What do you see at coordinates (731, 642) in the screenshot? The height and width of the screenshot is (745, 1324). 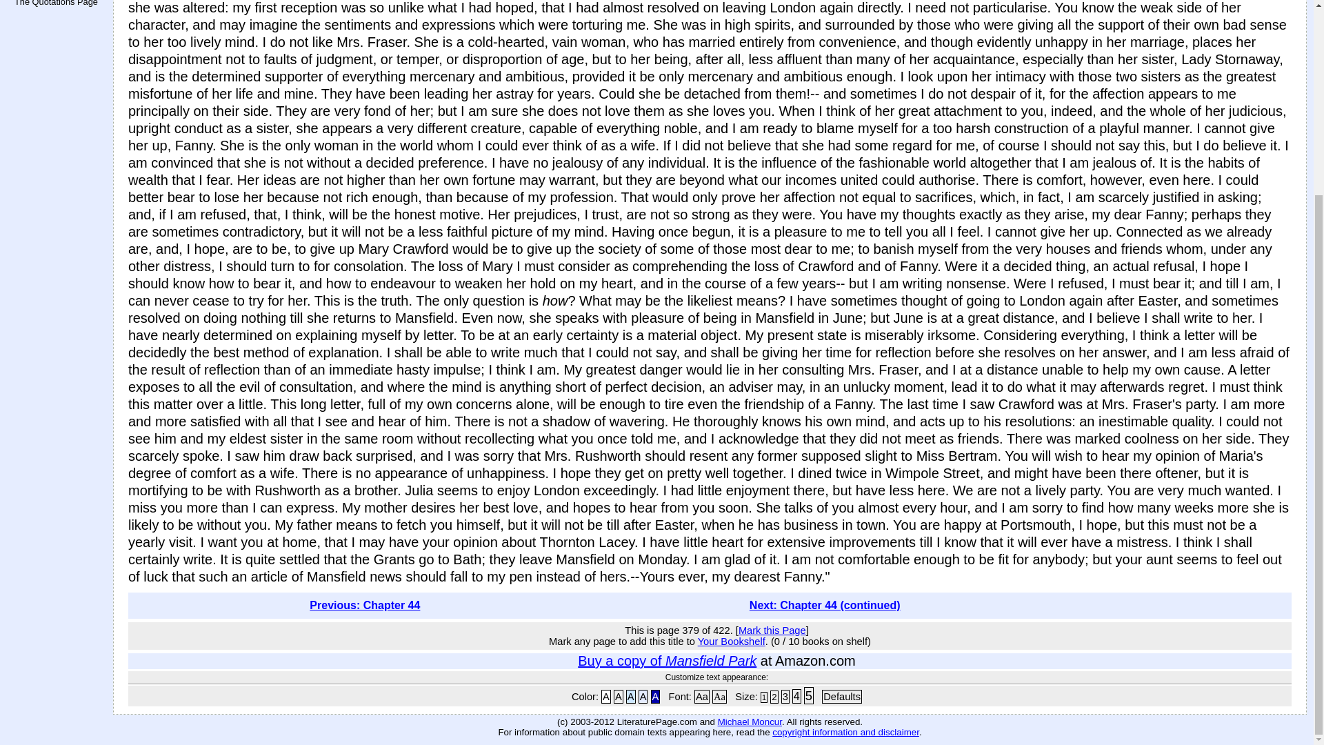 I see `Your Bookshelf` at bounding box center [731, 642].